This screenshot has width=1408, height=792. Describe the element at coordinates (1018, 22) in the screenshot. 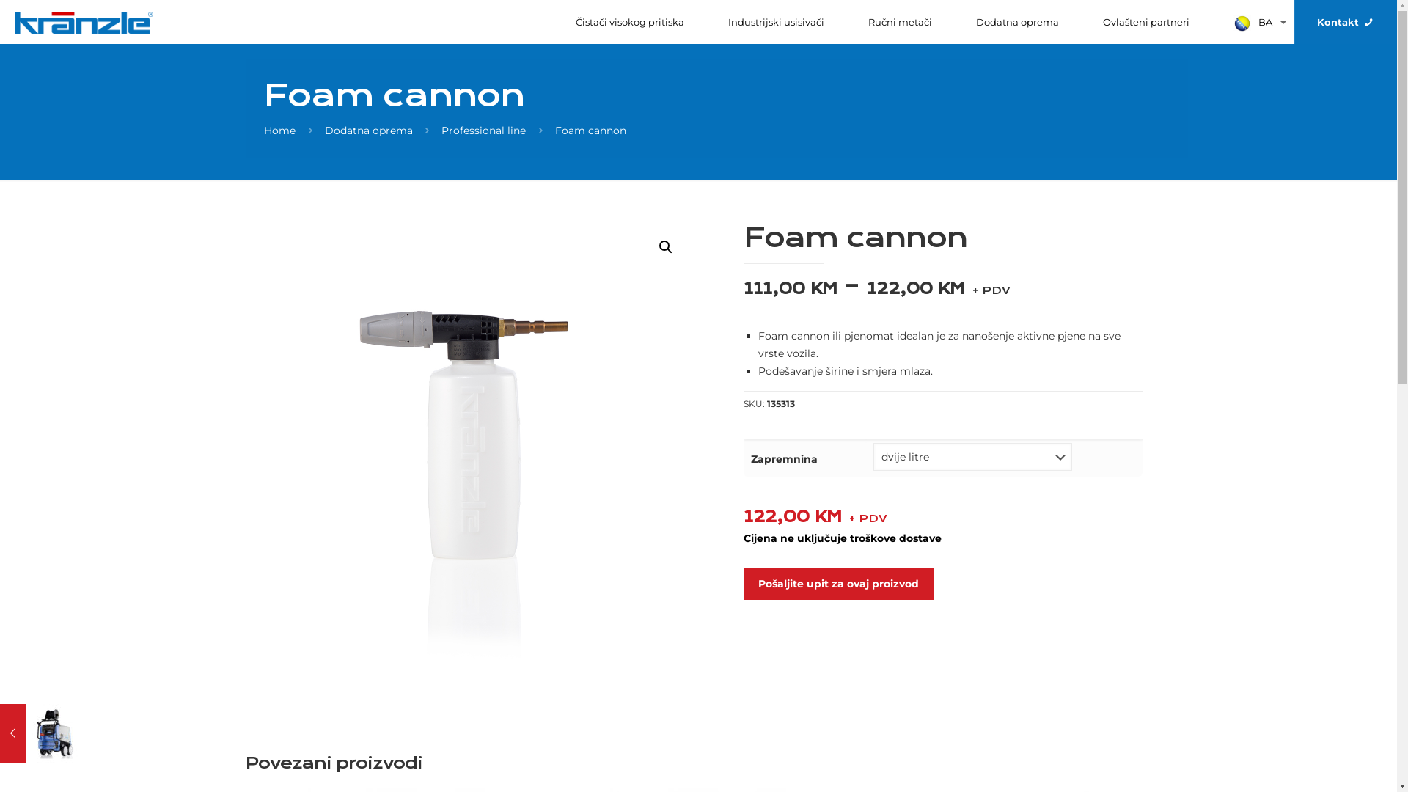

I see `Dodatna oprema` at that location.